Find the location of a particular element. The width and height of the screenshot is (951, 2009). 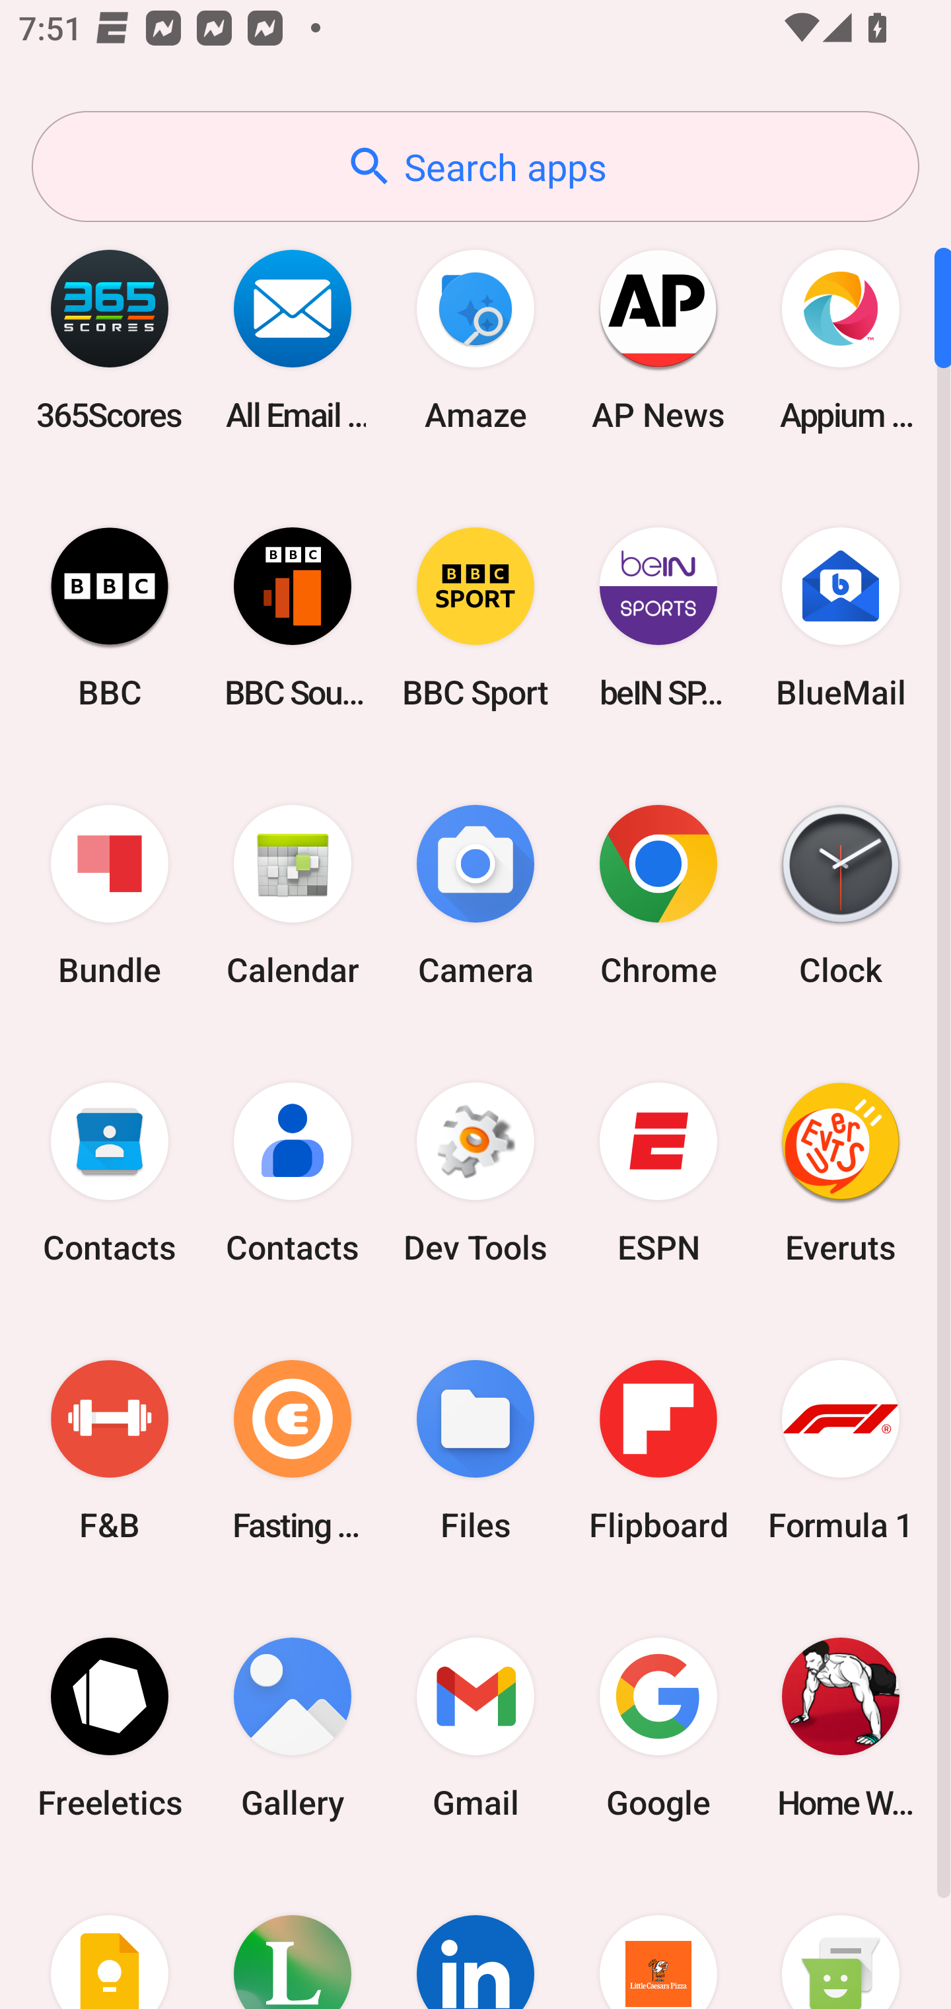

Formula 1 is located at coordinates (841, 1450).